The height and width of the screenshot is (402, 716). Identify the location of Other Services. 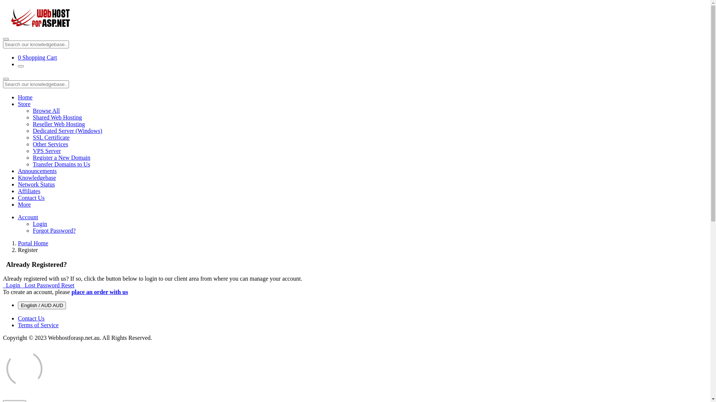
(51, 144).